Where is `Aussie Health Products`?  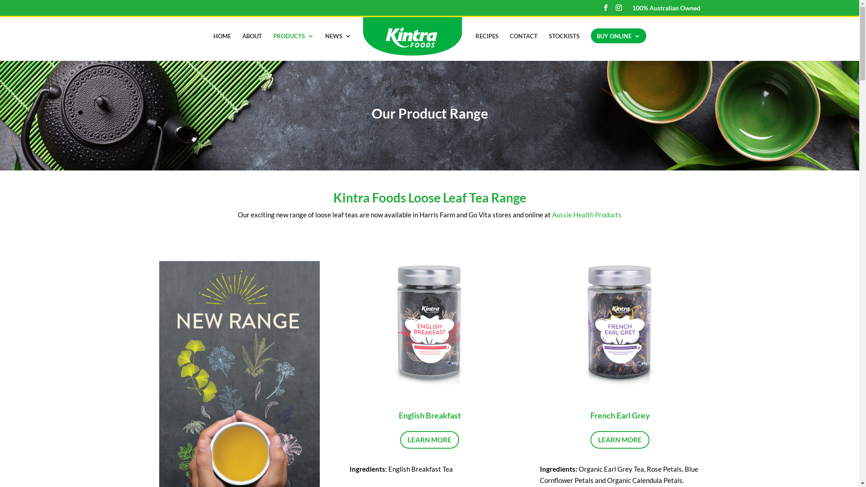
Aussie Health Products is located at coordinates (587, 215).